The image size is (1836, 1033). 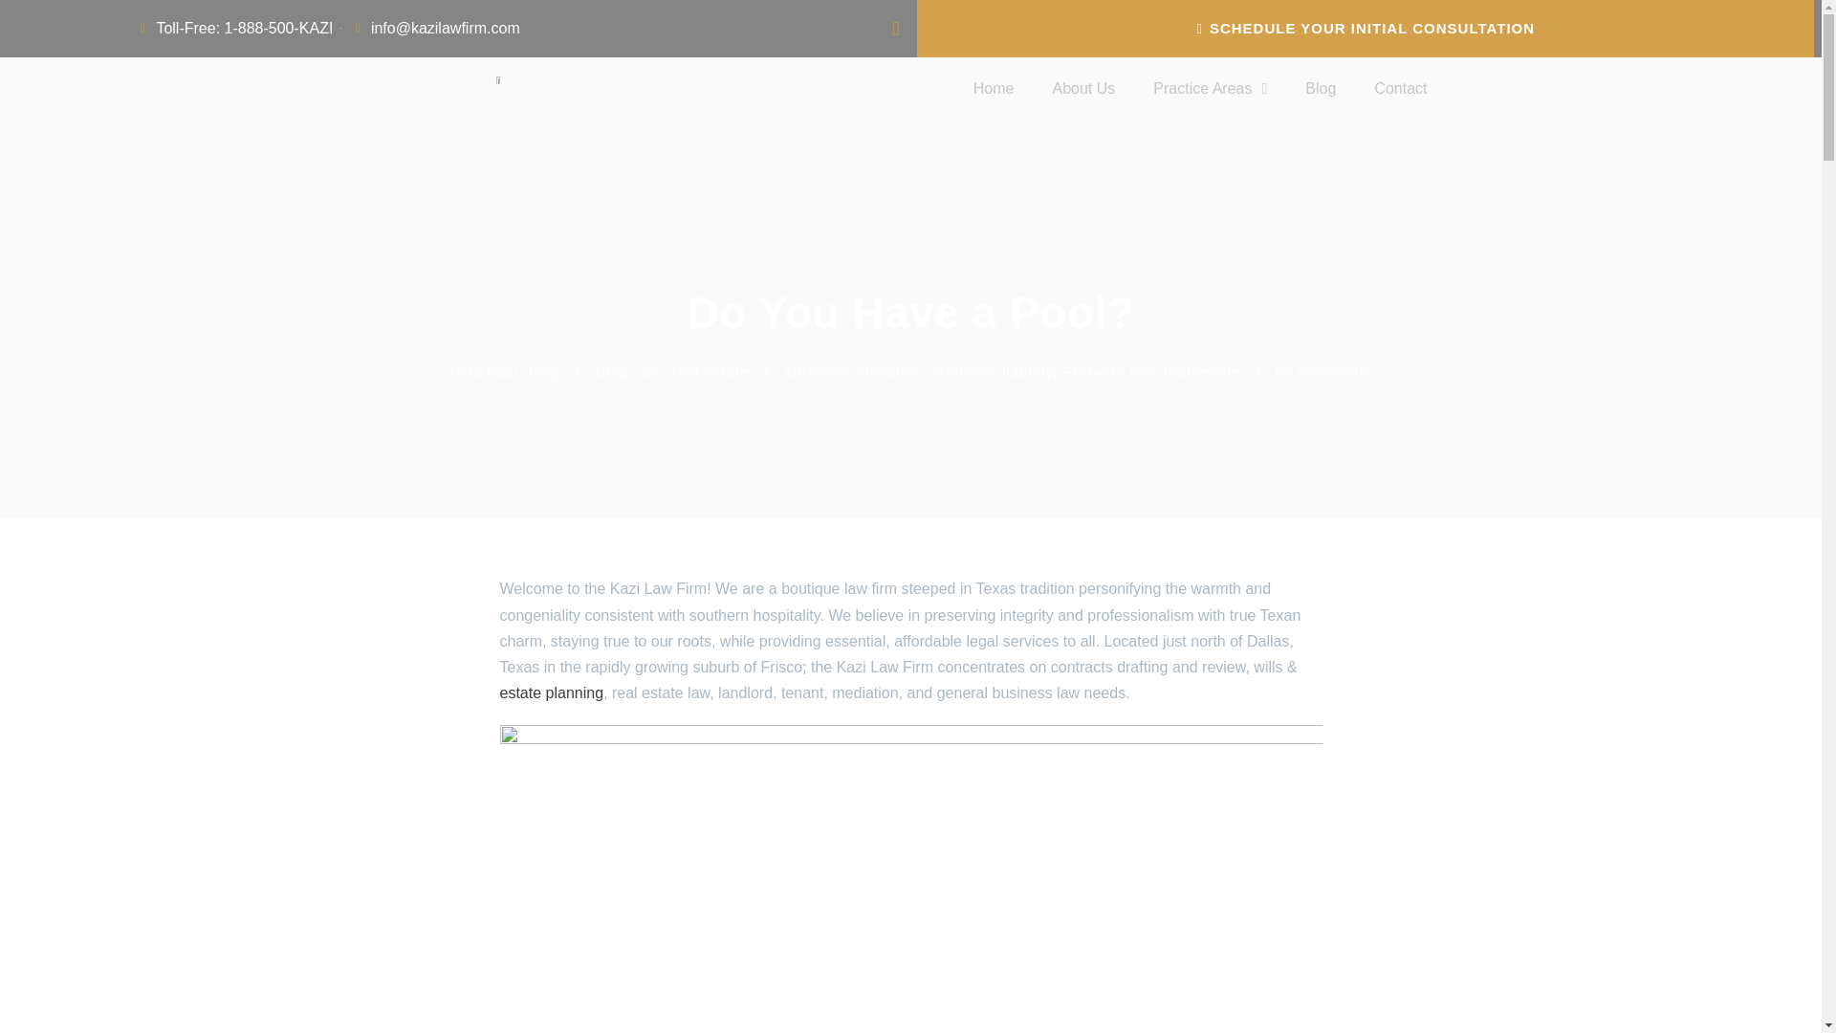 What do you see at coordinates (505, 371) in the screenshot?
I see `Posts by Nyla Kazi, Esq.` at bounding box center [505, 371].